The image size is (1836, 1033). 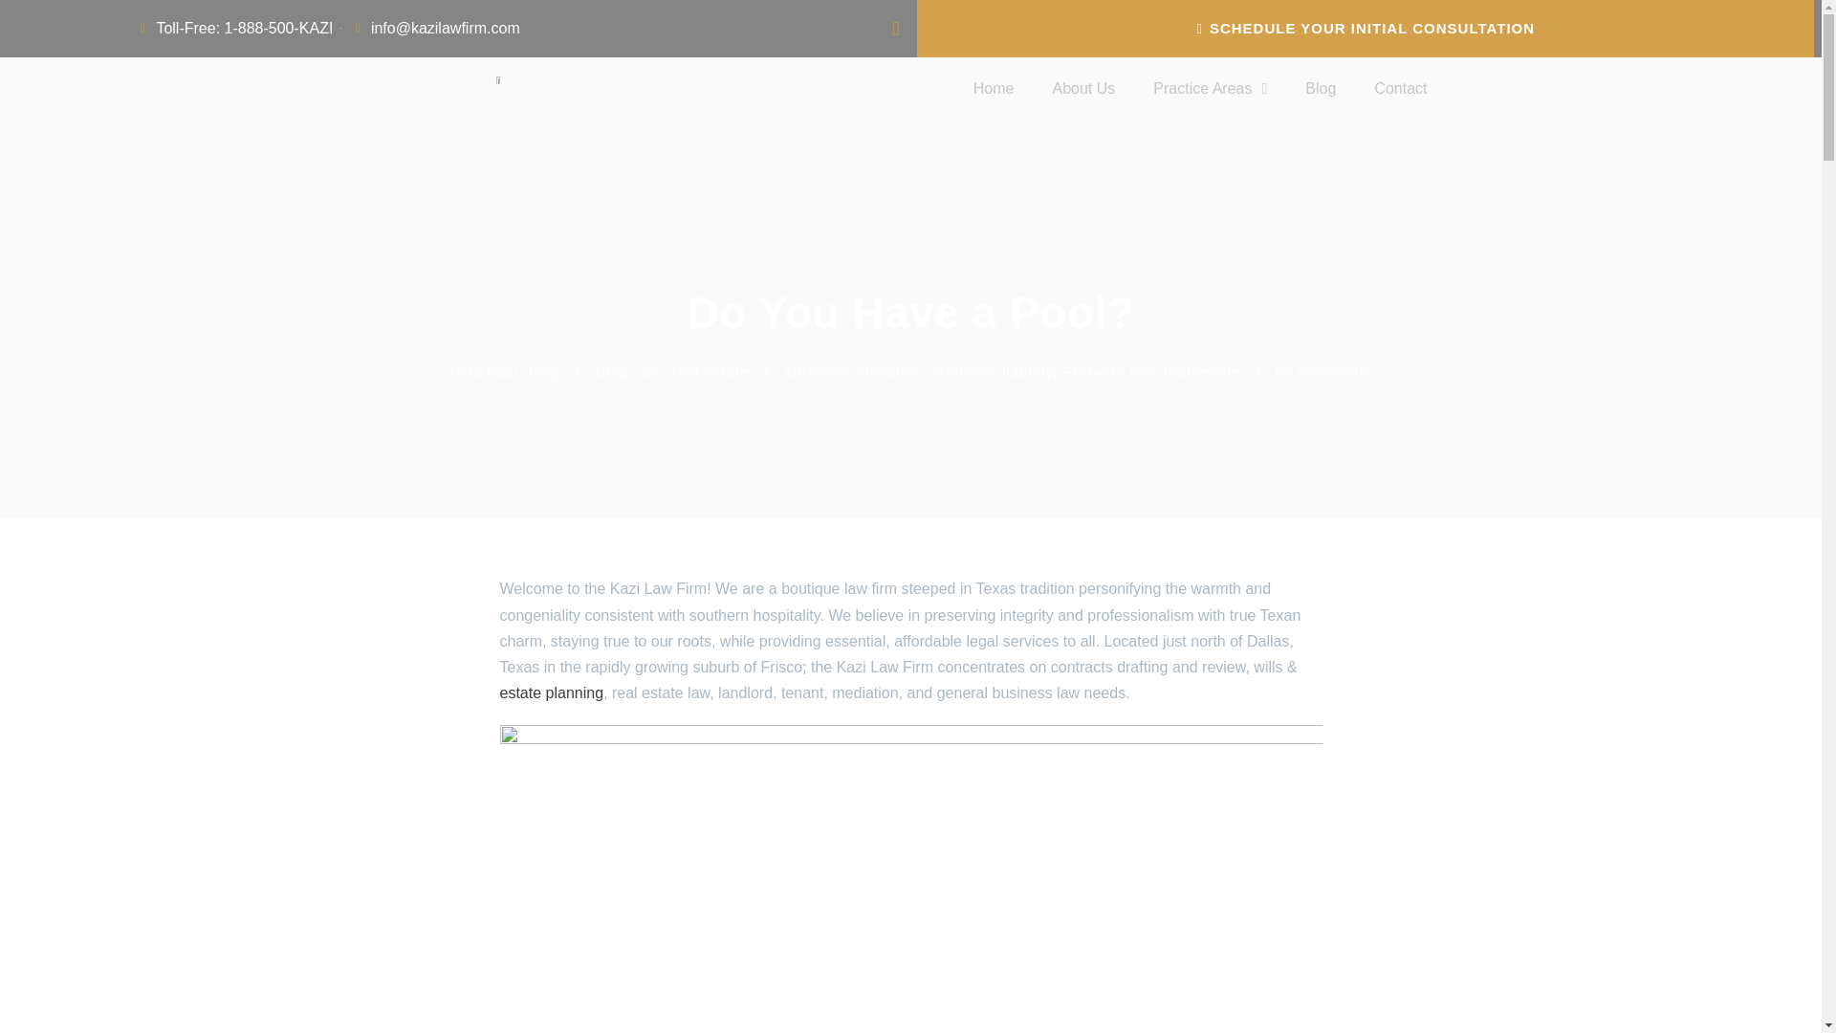 What do you see at coordinates (505, 371) in the screenshot?
I see `Posts by Nyla Kazi, Esq.` at bounding box center [505, 371].